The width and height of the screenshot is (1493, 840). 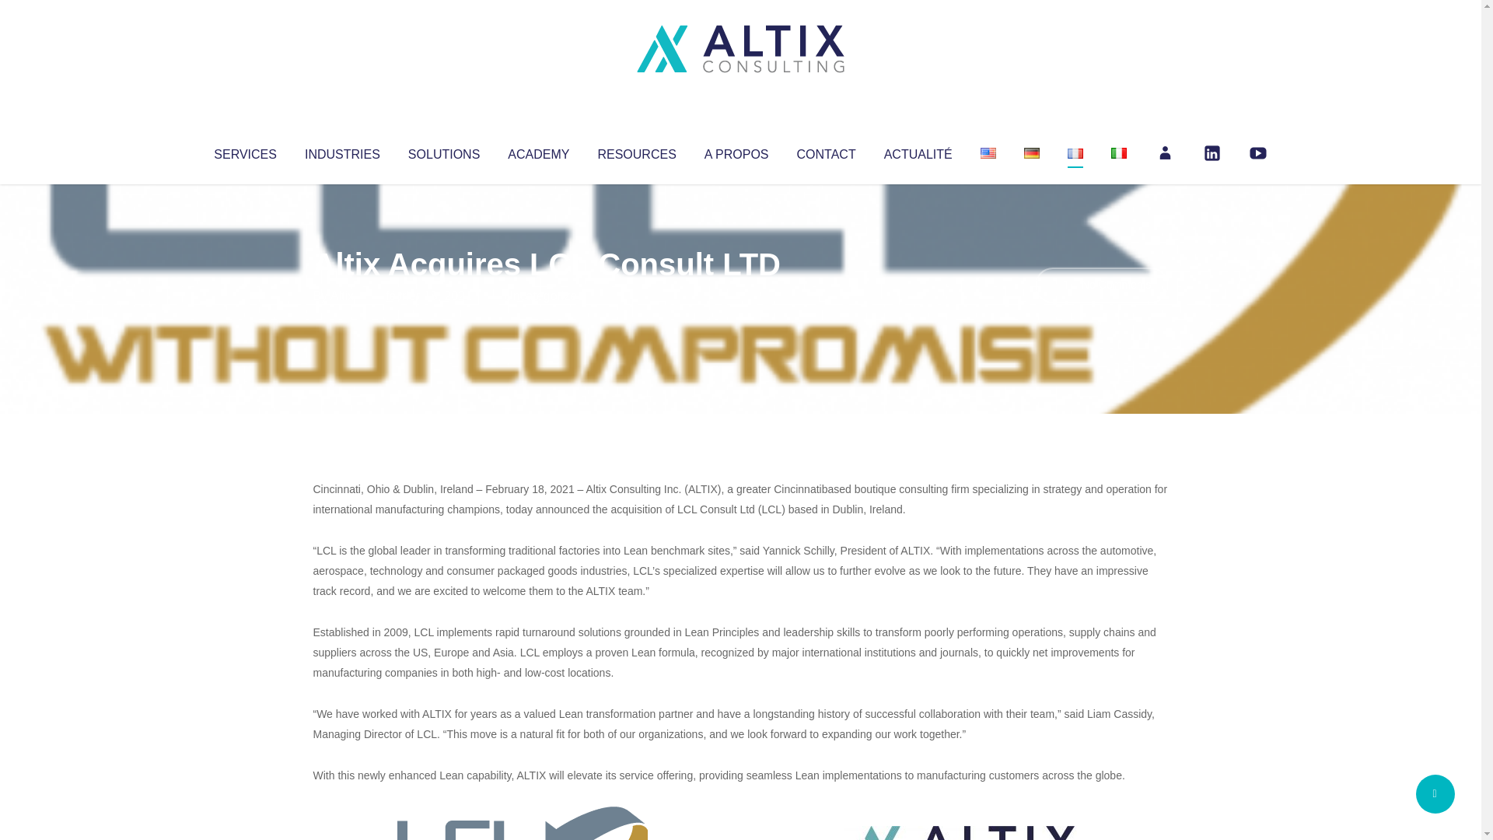 I want to click on SERVICES, so click(x=244, y=151).